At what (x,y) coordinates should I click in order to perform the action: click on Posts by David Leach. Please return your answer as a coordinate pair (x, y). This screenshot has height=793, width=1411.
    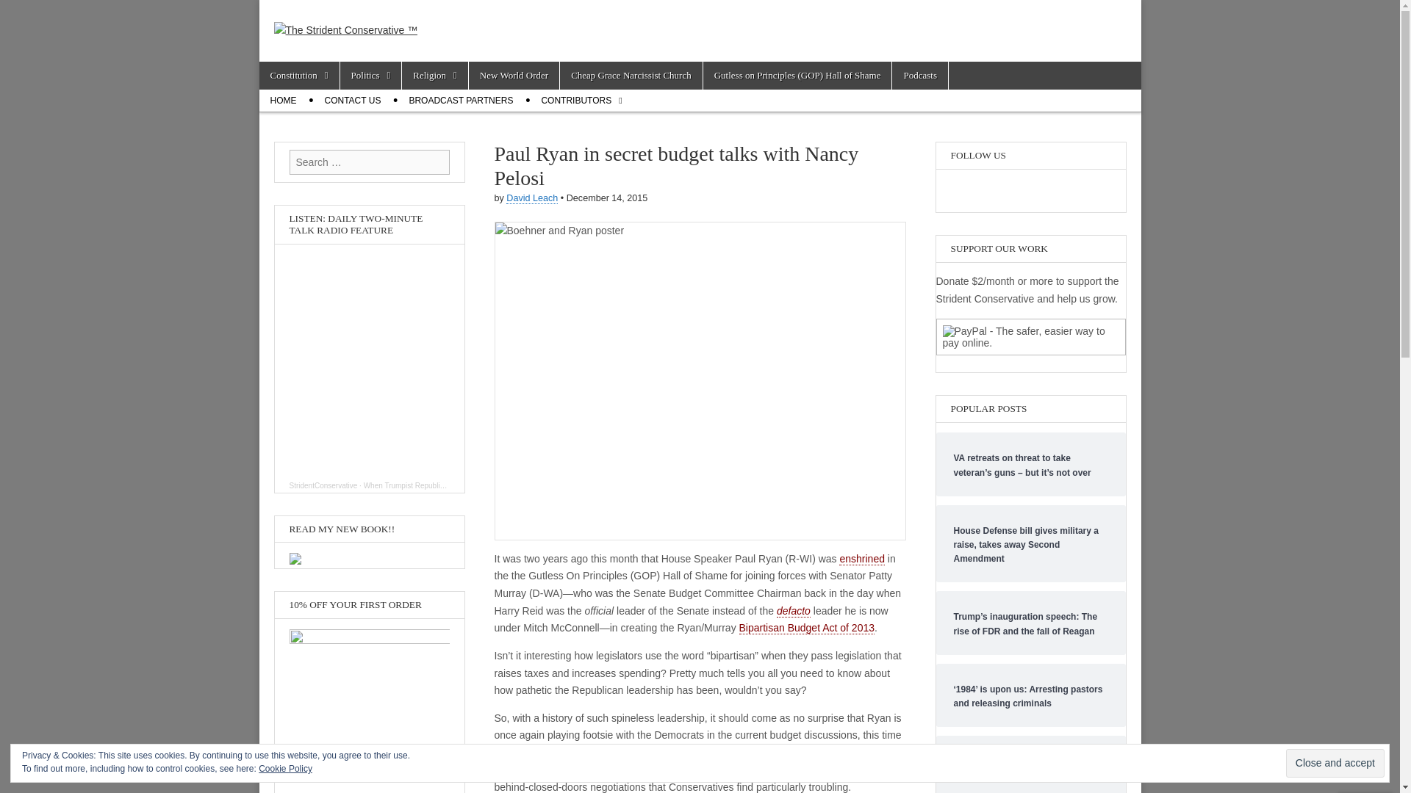
    Looking at the image, I should click on (532, 198).